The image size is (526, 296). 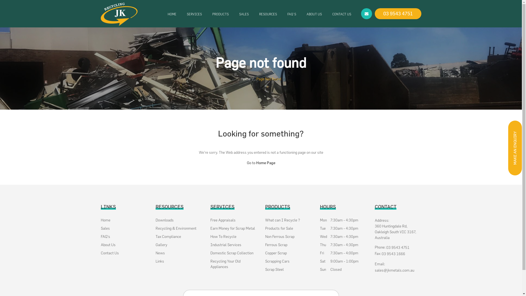 I want to click on RESOURCES, so click(x=268, y=14).